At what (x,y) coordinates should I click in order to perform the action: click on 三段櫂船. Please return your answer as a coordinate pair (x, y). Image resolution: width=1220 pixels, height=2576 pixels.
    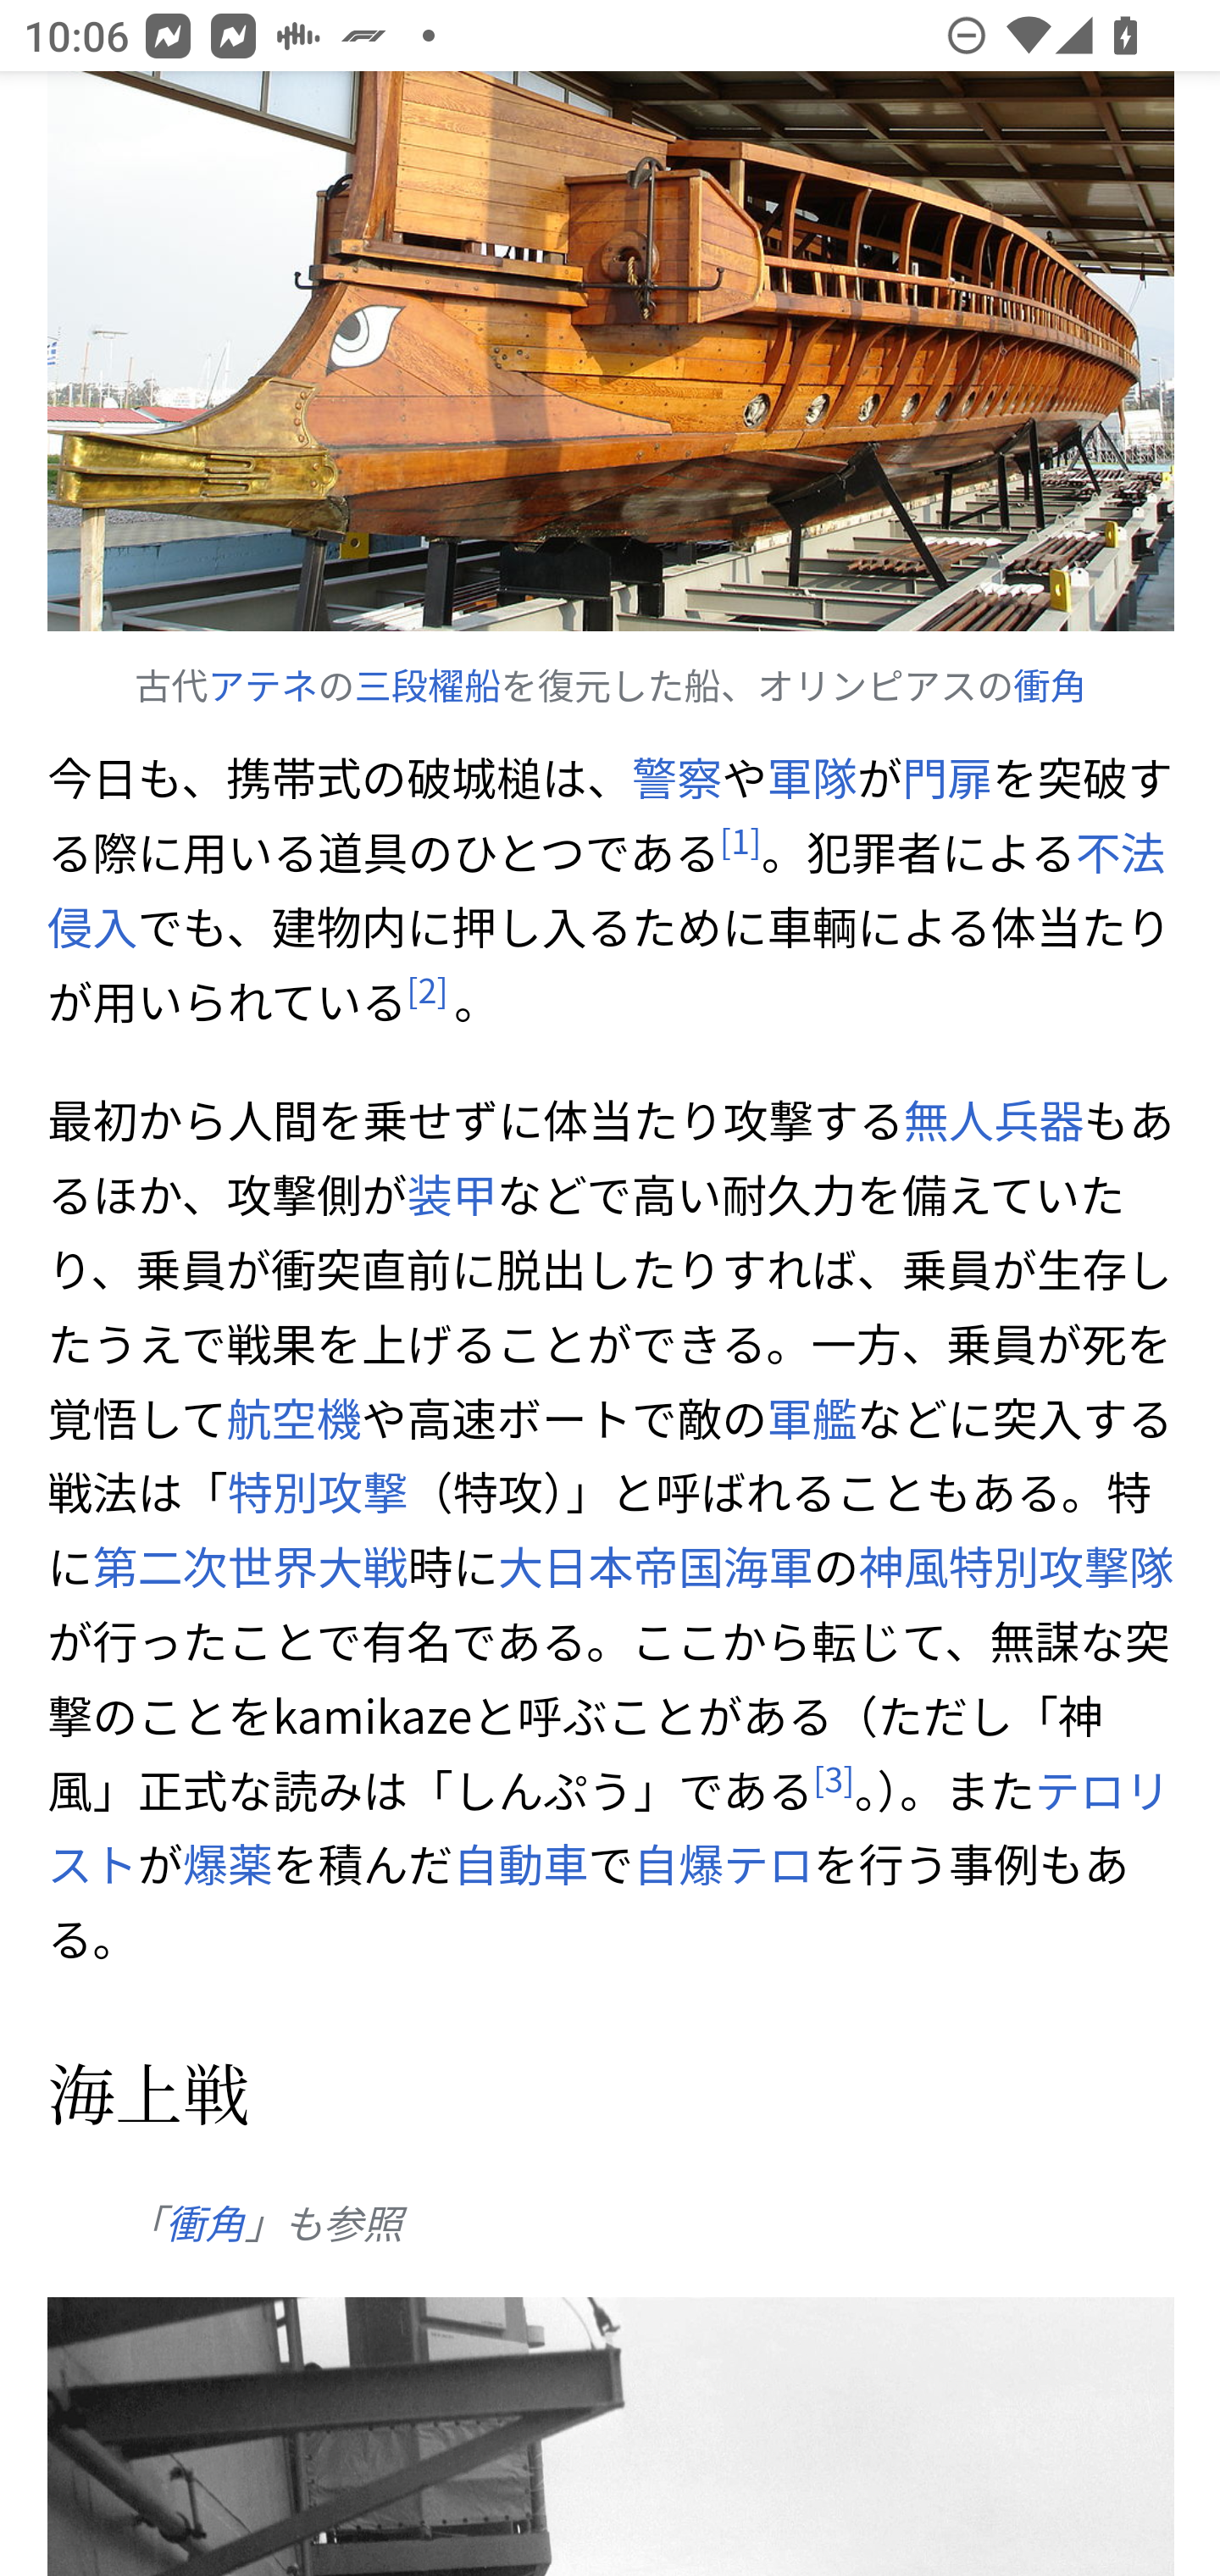
    Looking at the image, I should click on (428, 686).